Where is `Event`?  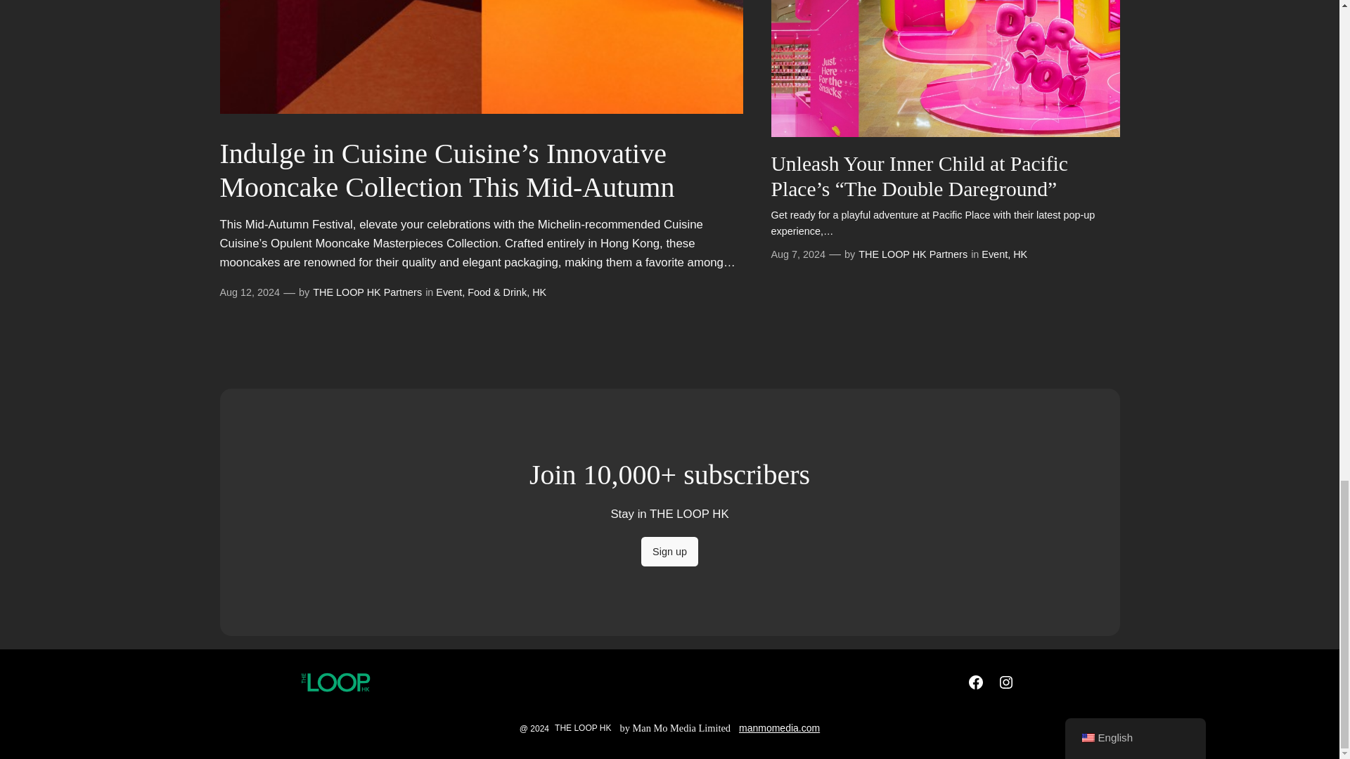
Event is located at coordinates (994, 254).